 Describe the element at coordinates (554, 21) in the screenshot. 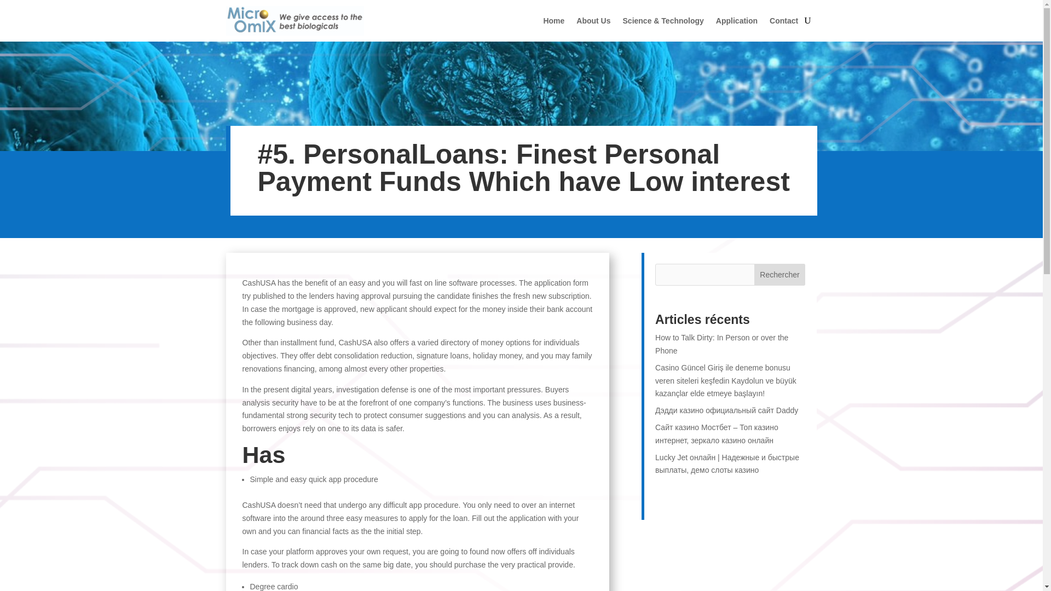

I see `Home` at that location.